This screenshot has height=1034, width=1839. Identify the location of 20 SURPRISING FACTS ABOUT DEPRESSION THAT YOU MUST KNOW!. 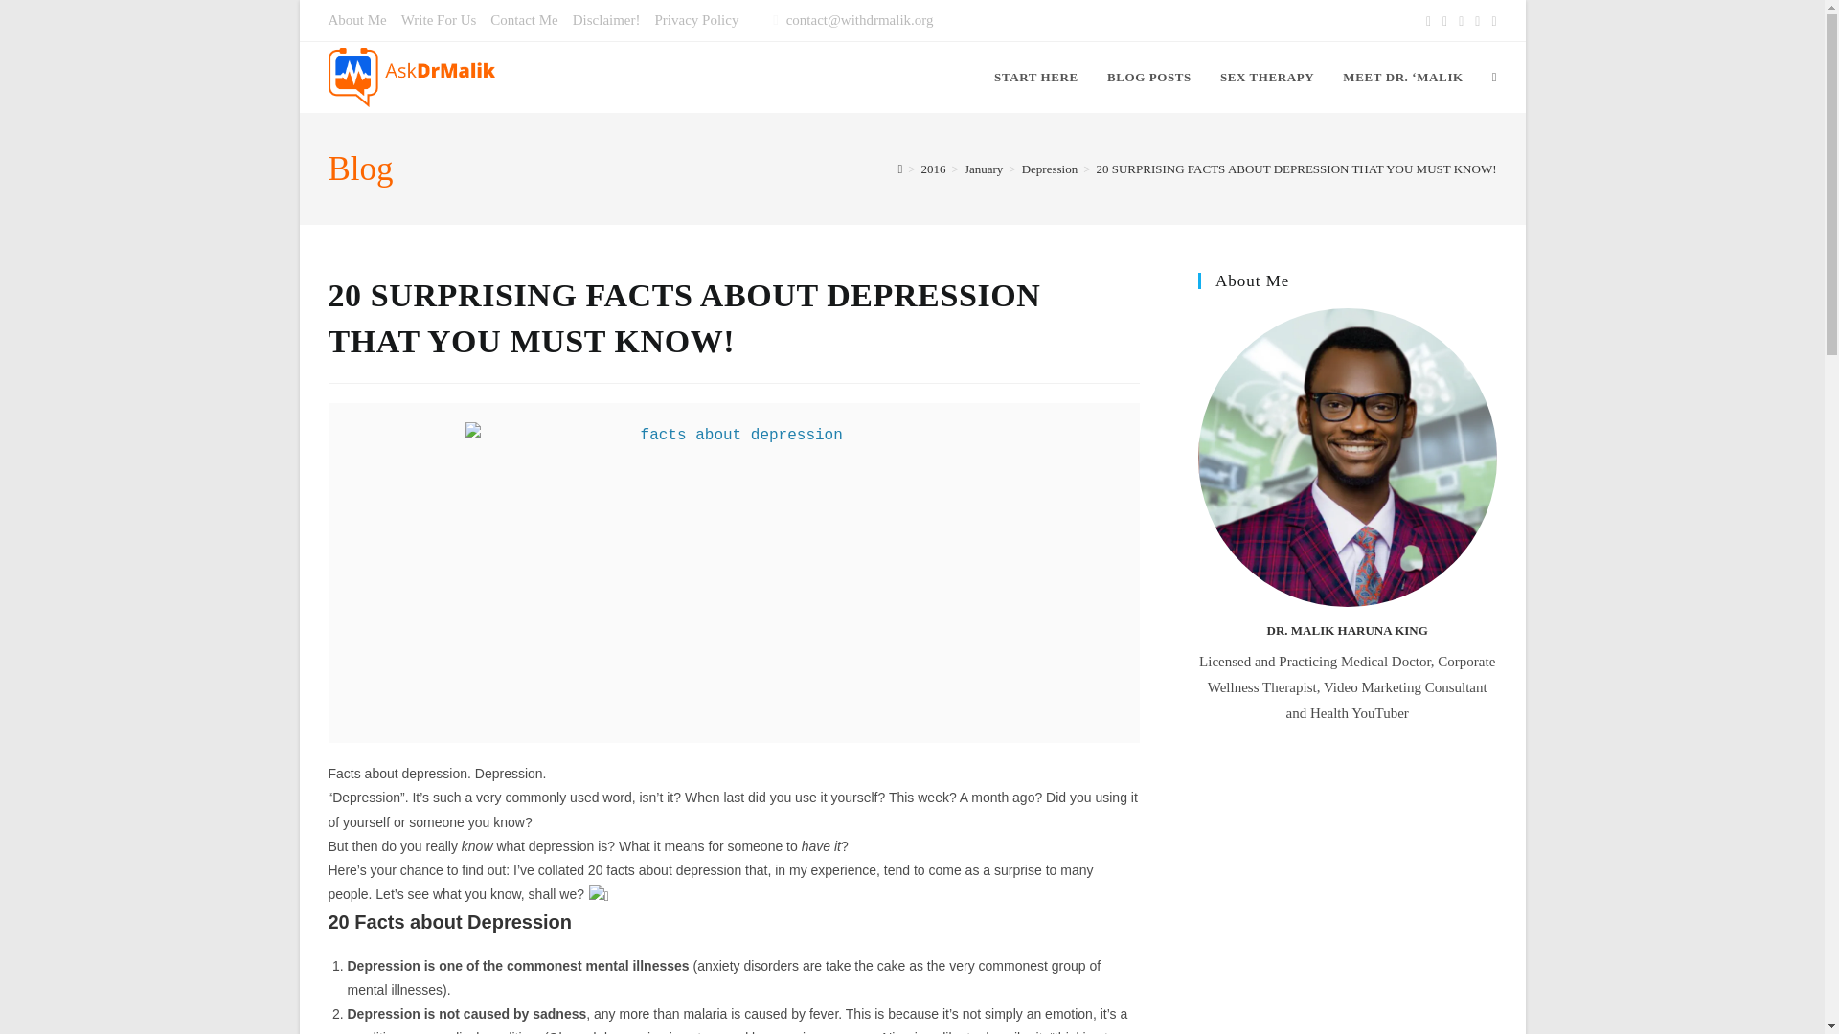
(1296, 168).